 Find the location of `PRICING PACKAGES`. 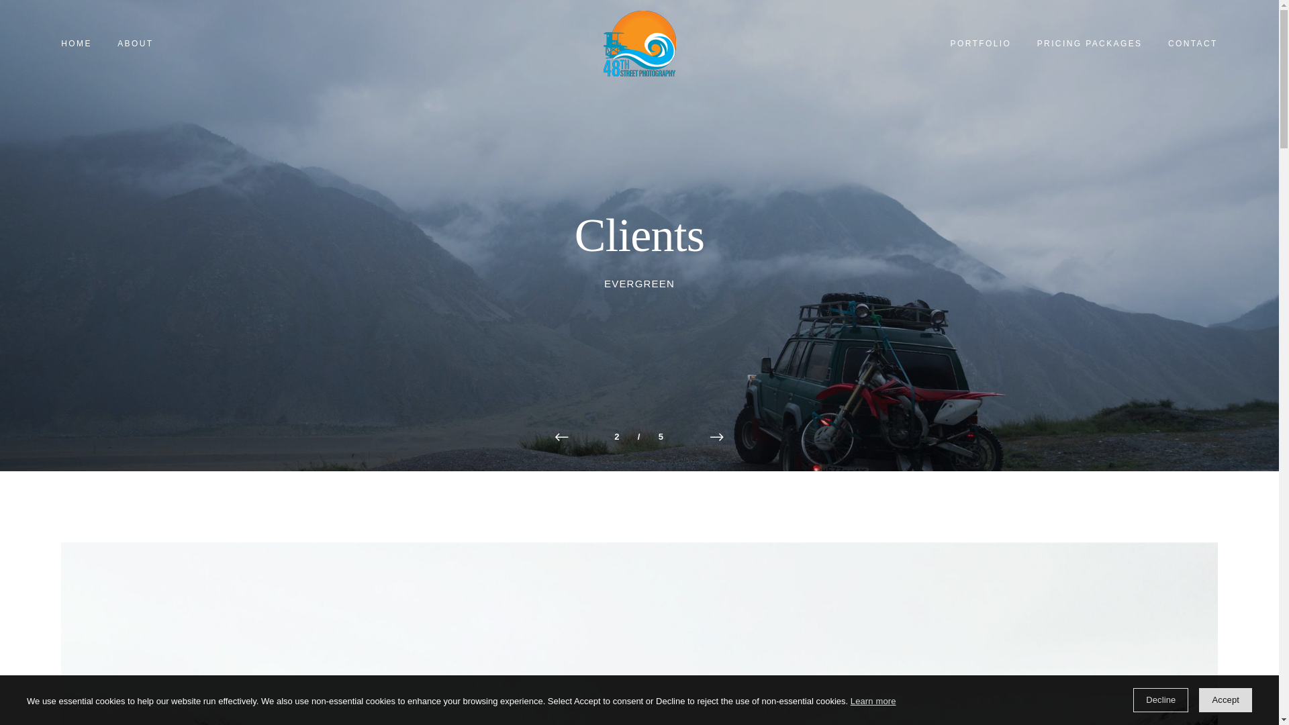

PRICING PACKAGES is located at coordinates (1089, 44).